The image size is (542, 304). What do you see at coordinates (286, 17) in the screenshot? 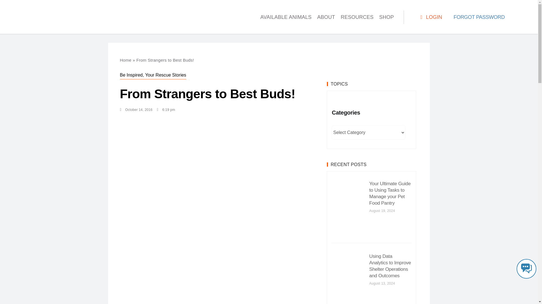
I see `AVAILABLE ANIMALS` at bounding box center [286, 17].